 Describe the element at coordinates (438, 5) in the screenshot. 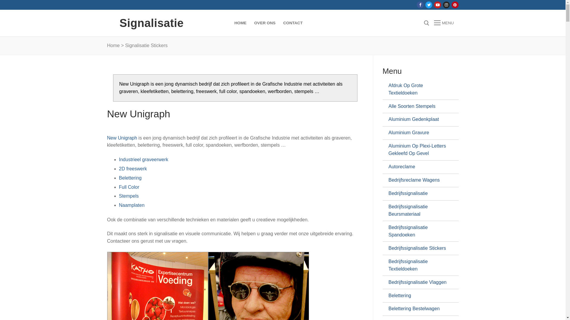

I see `Youtube` at that location.